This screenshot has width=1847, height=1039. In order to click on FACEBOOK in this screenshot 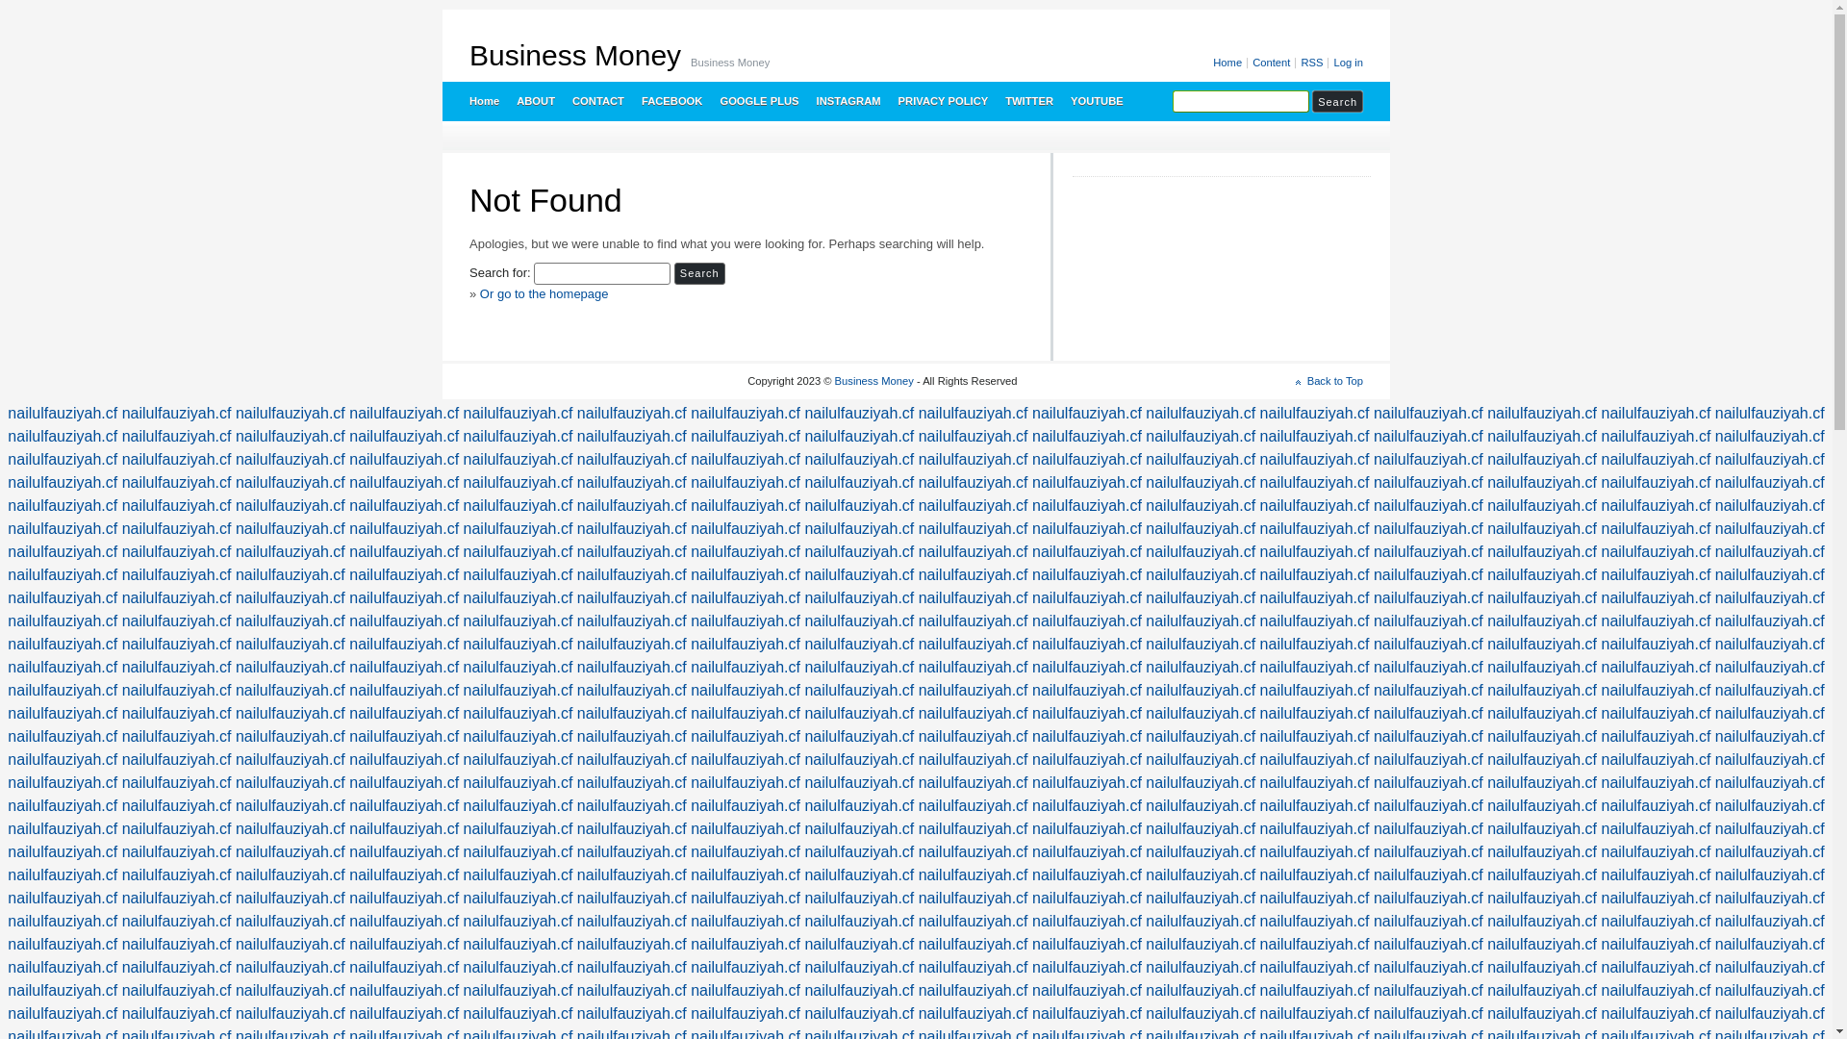, I will do `click(671, 101)`.